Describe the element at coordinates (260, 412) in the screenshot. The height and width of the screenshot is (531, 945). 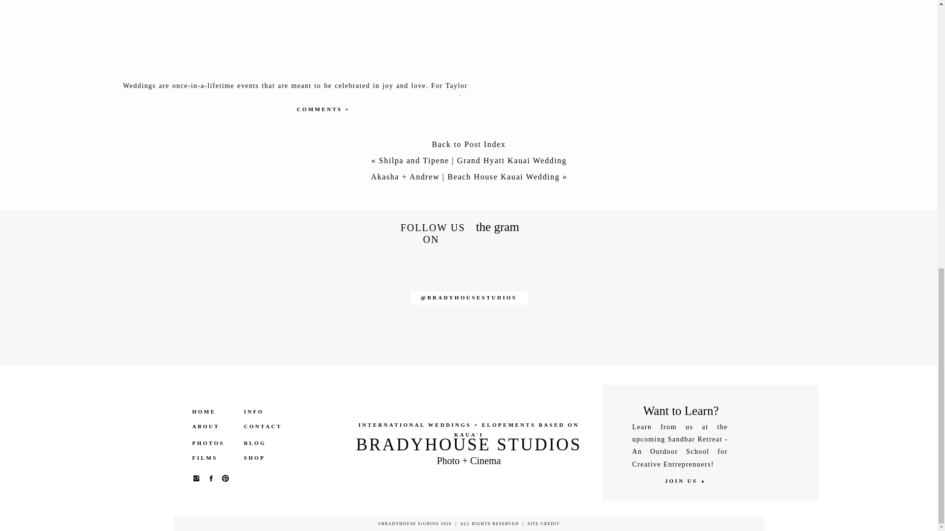
I see `INFO` at that location.